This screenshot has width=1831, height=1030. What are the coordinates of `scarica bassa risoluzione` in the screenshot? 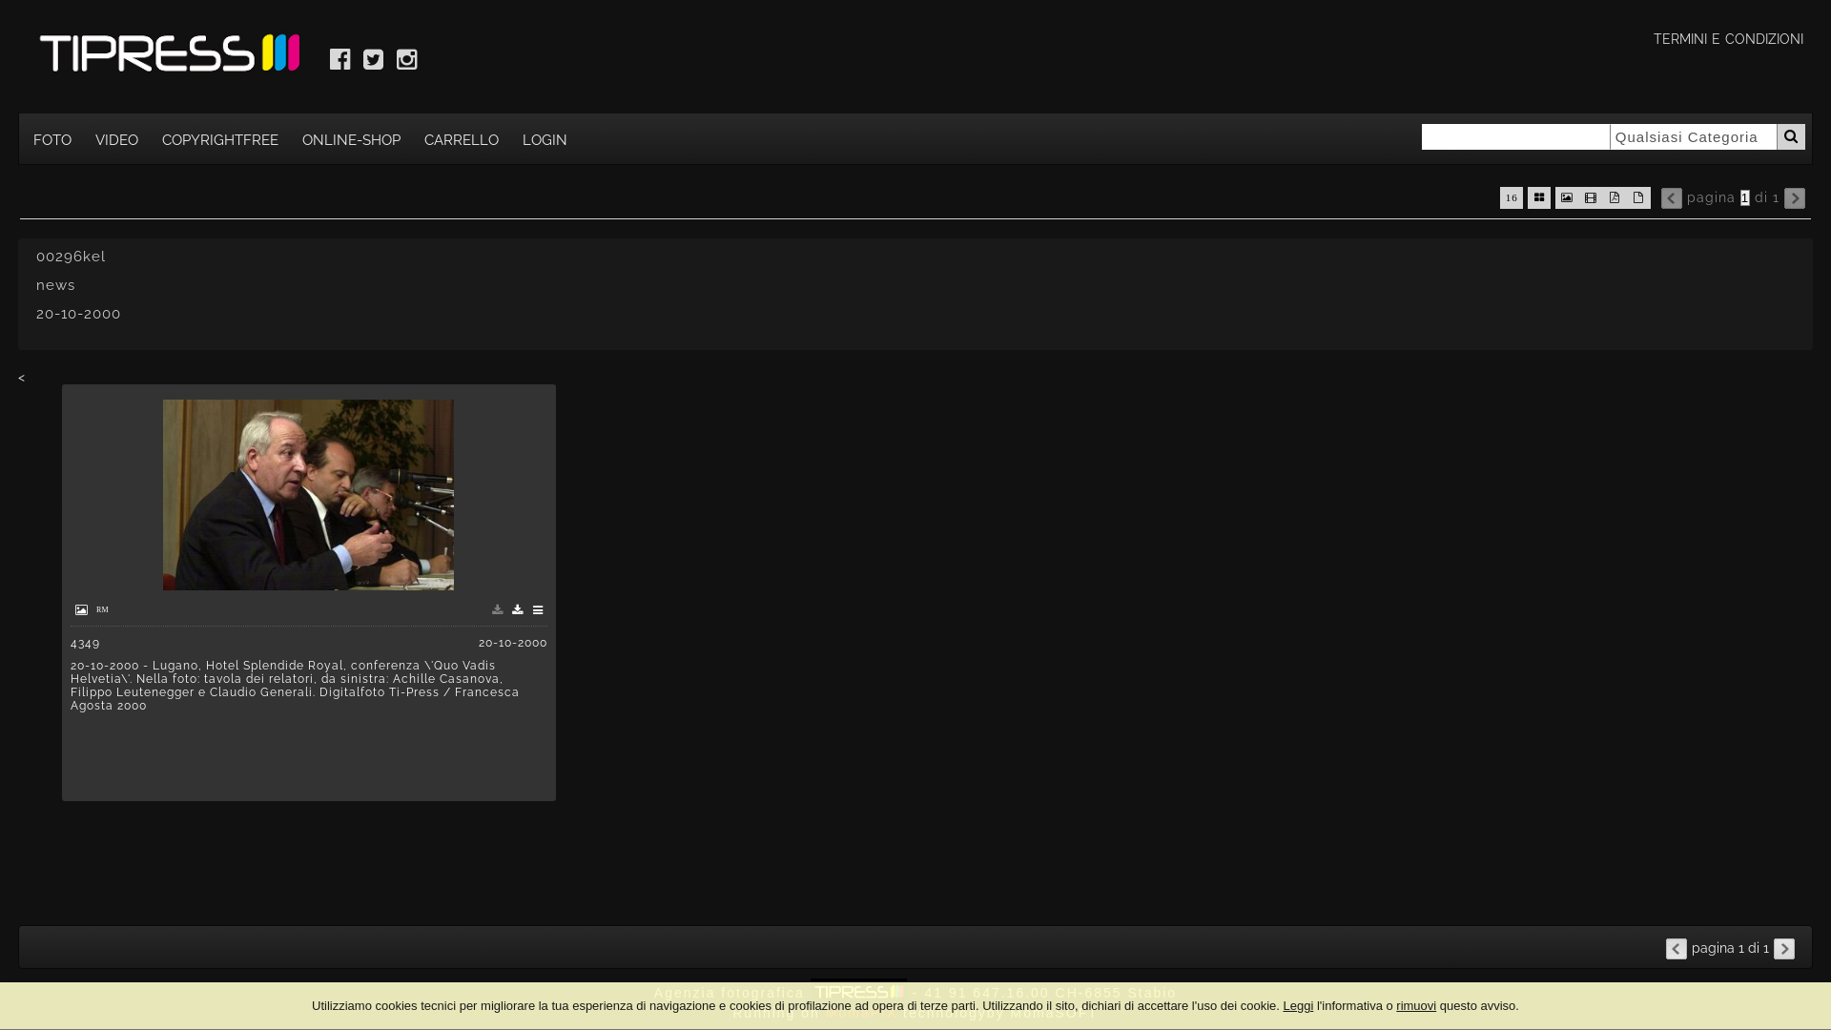 It's located at (498, 610).